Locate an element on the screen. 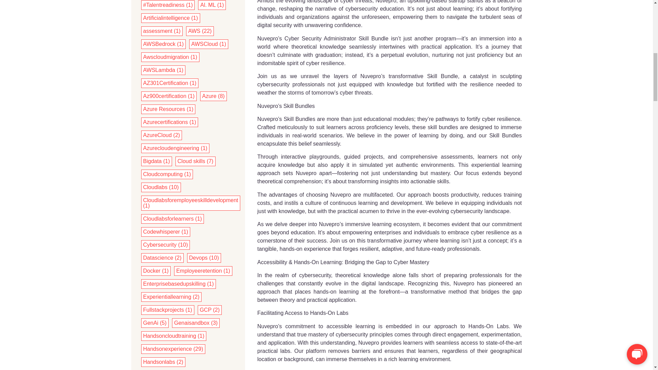 The width and height of the screenshot is (658, 370). AWSCloud is located at coordinates (209, 44).